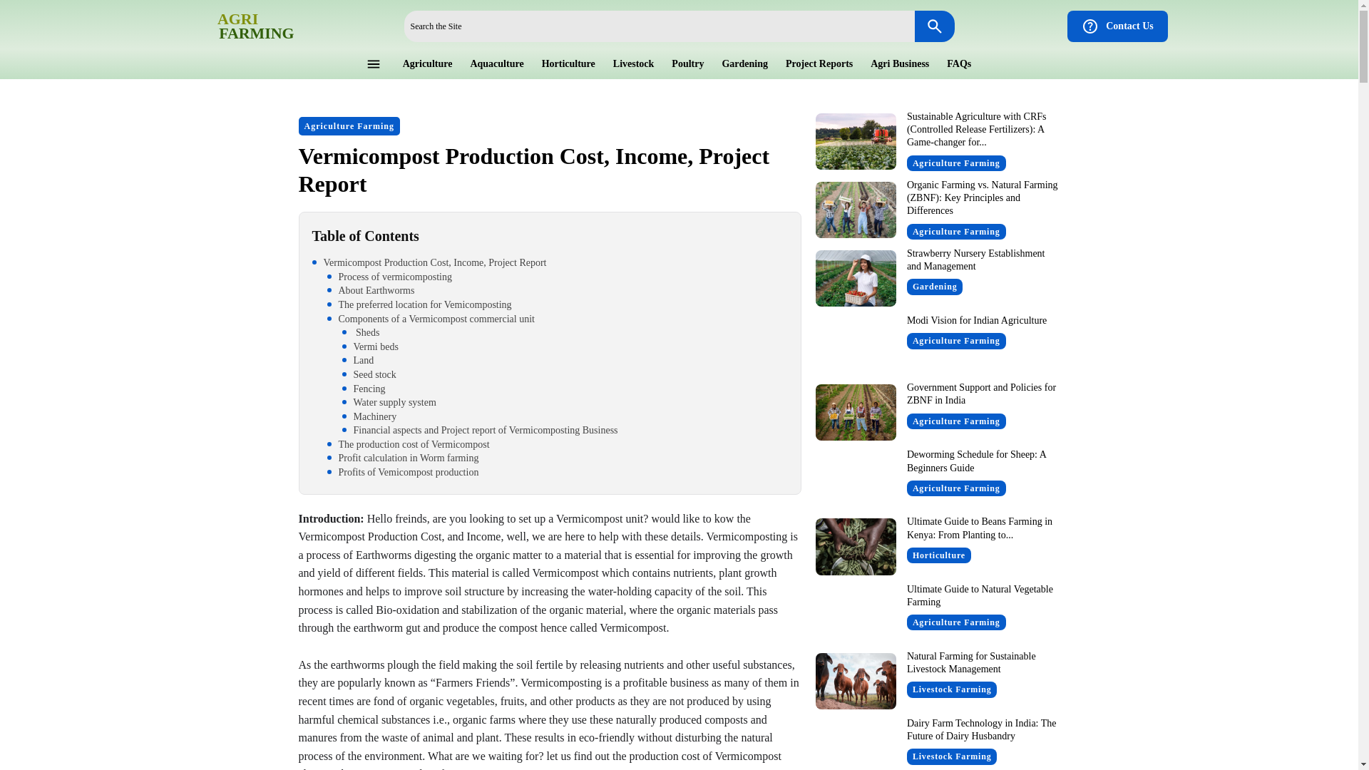  What do you see at coordinates (981, 394) in the screenshot?
I see `Government Support and Policies for ZBNF in India` at bounding box center [981, 394].